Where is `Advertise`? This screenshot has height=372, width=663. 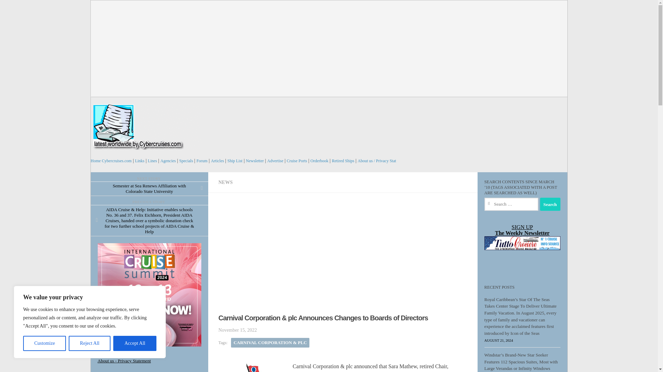 Advertise is located at coordinates (275, 161).